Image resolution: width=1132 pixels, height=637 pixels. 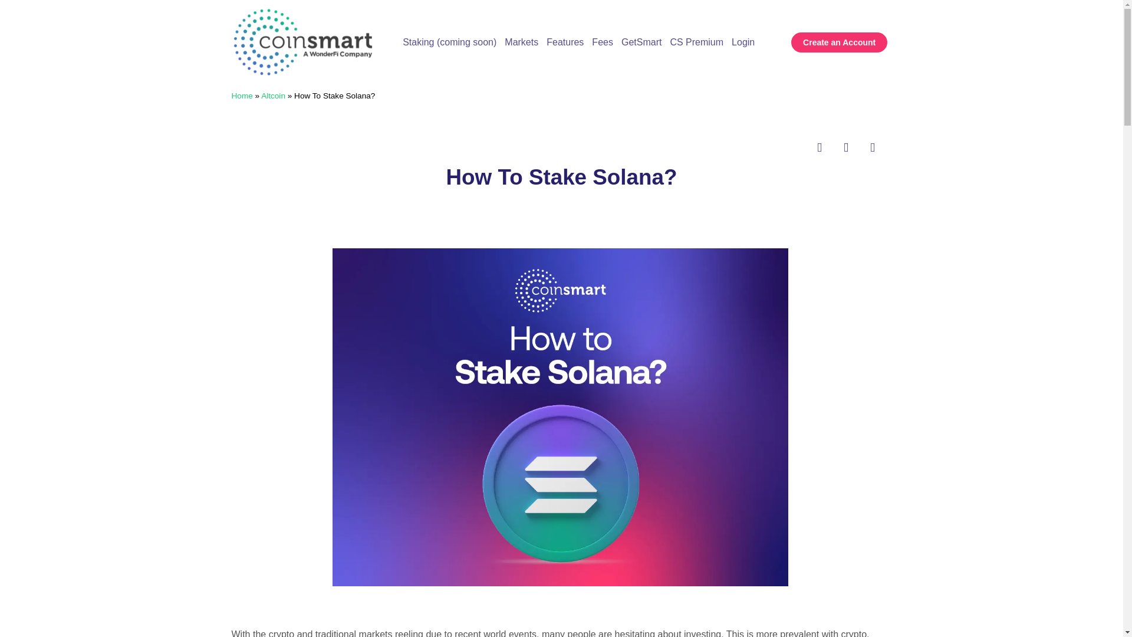 I want to click on Create an Account, so click(x=840, y=39).